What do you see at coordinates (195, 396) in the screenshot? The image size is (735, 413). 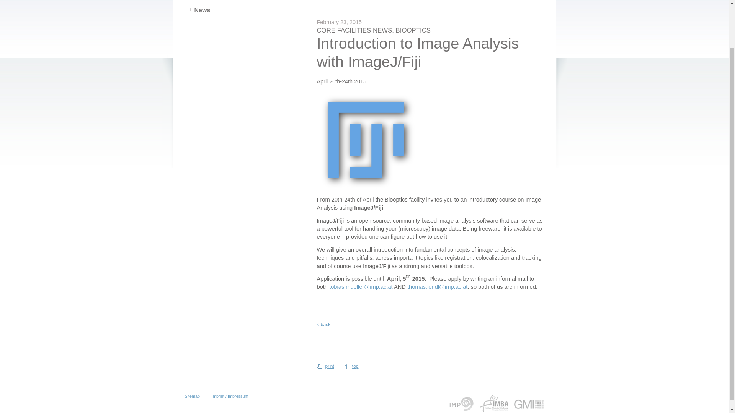 I see `Sitemap` at bounding box center [195, 396].